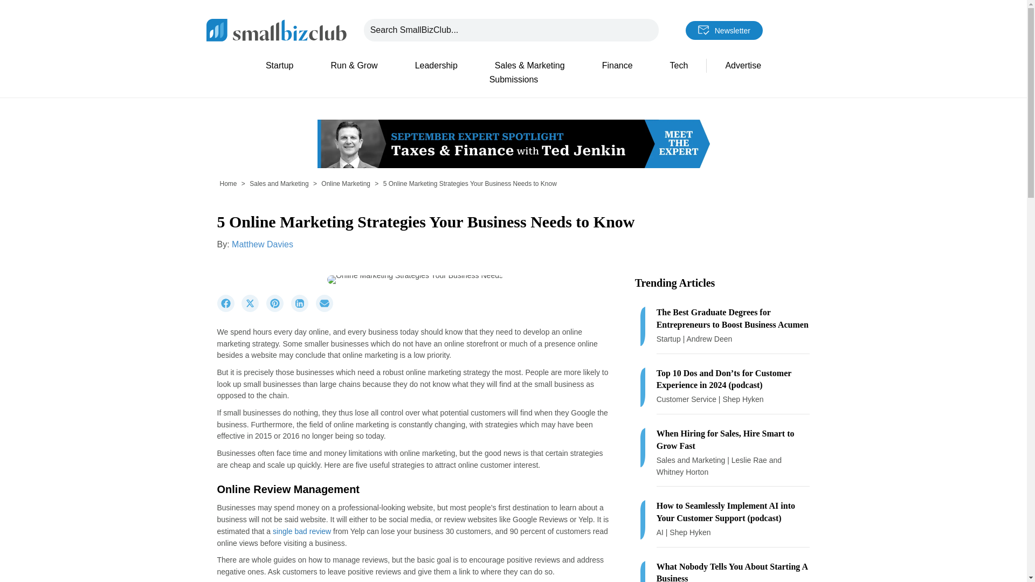 The height and width of the screenshot is (582, 1035). What do you see at coordinates (276, 29) in the screenshot?
I see `SmallBizClub-Primary-Logo-2023` at bounding box center [276, 29].